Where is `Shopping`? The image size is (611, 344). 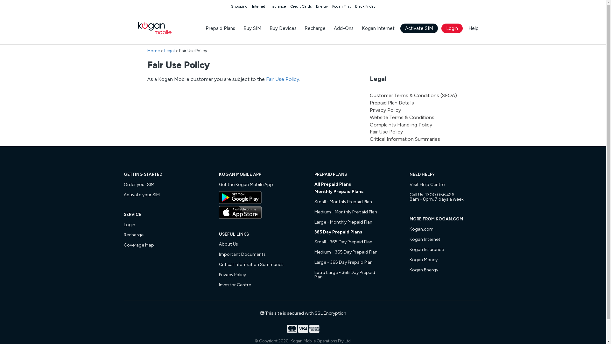 Shopping is located at coordinates (239, 6).